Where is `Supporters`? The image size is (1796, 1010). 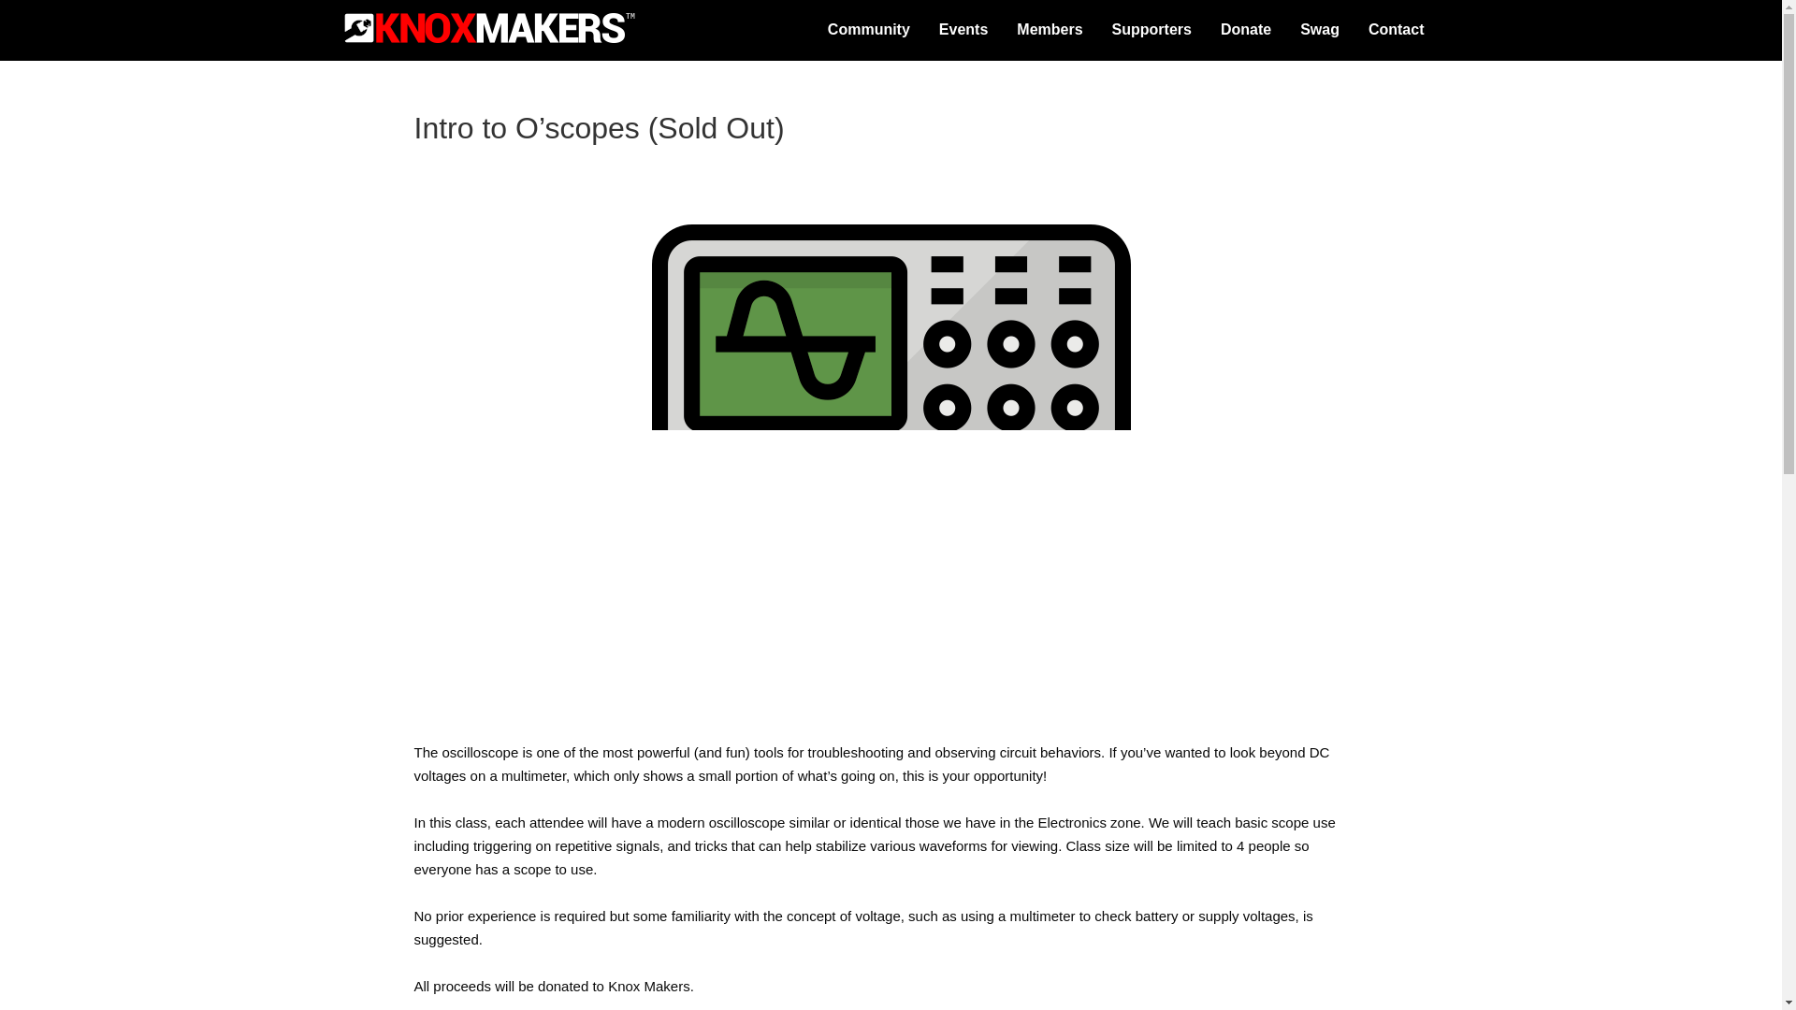 Supporters is located at coordinates (1151, 30).